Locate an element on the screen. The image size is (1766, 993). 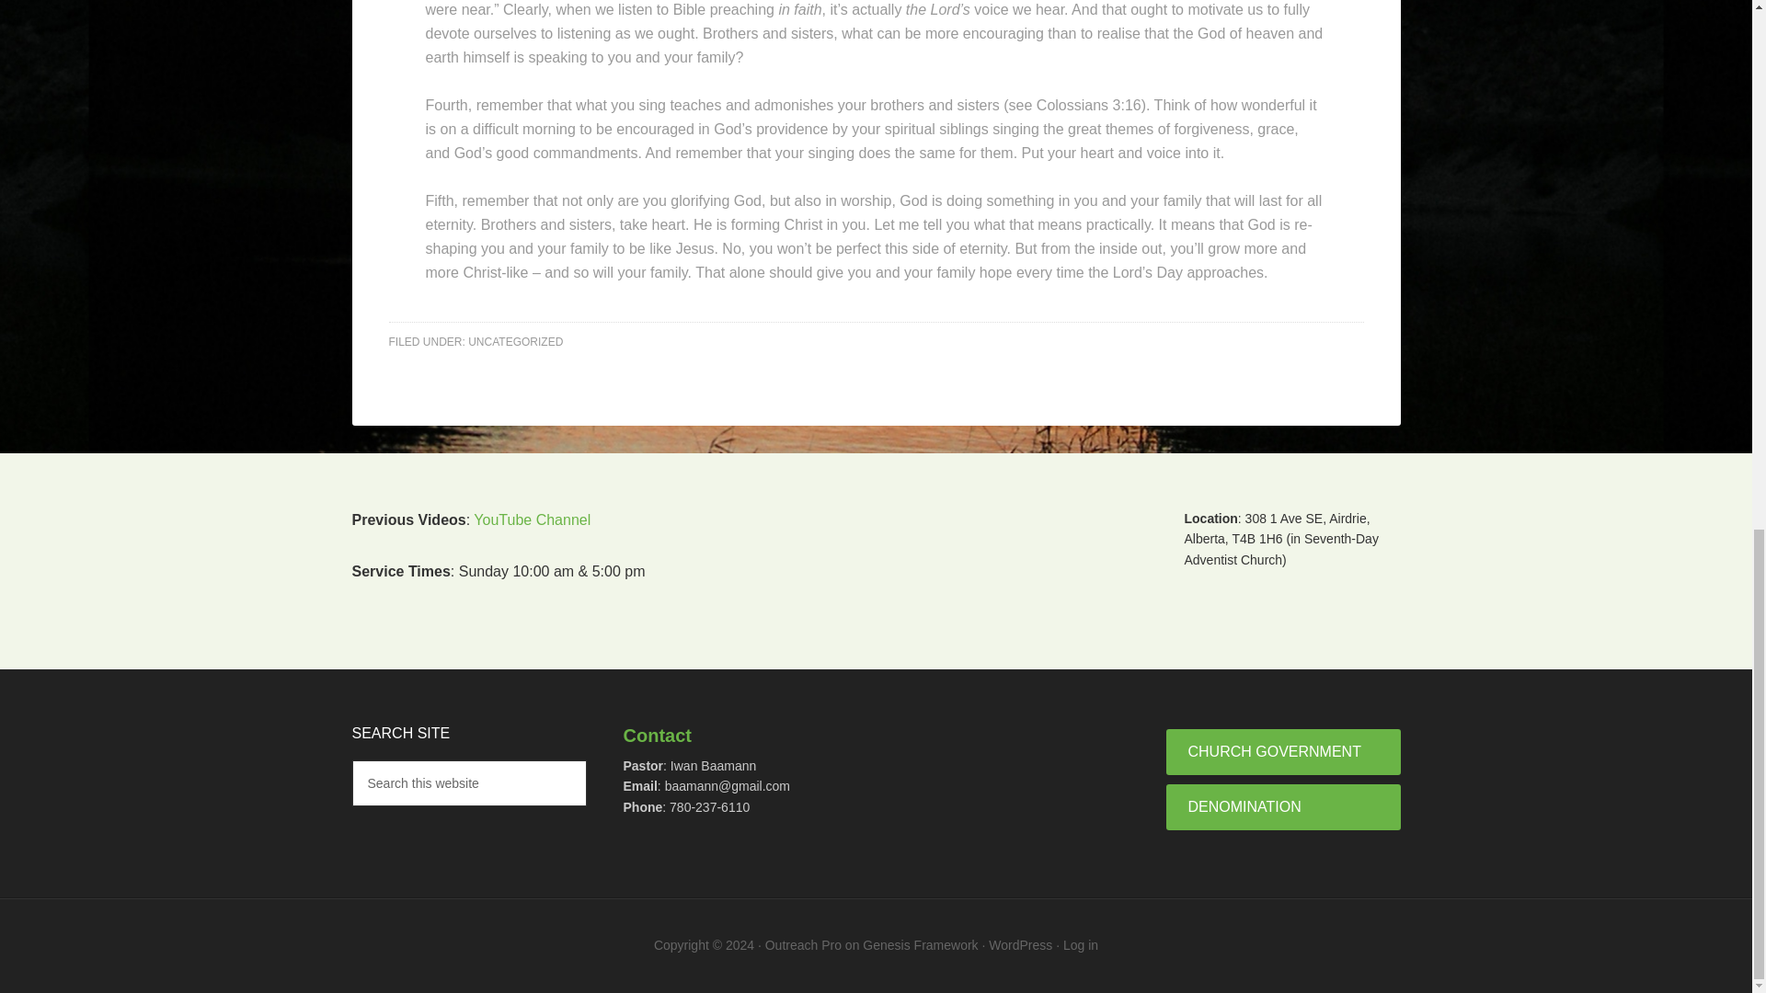
UNCATEGORIZED is located at coordinates (515, 342).